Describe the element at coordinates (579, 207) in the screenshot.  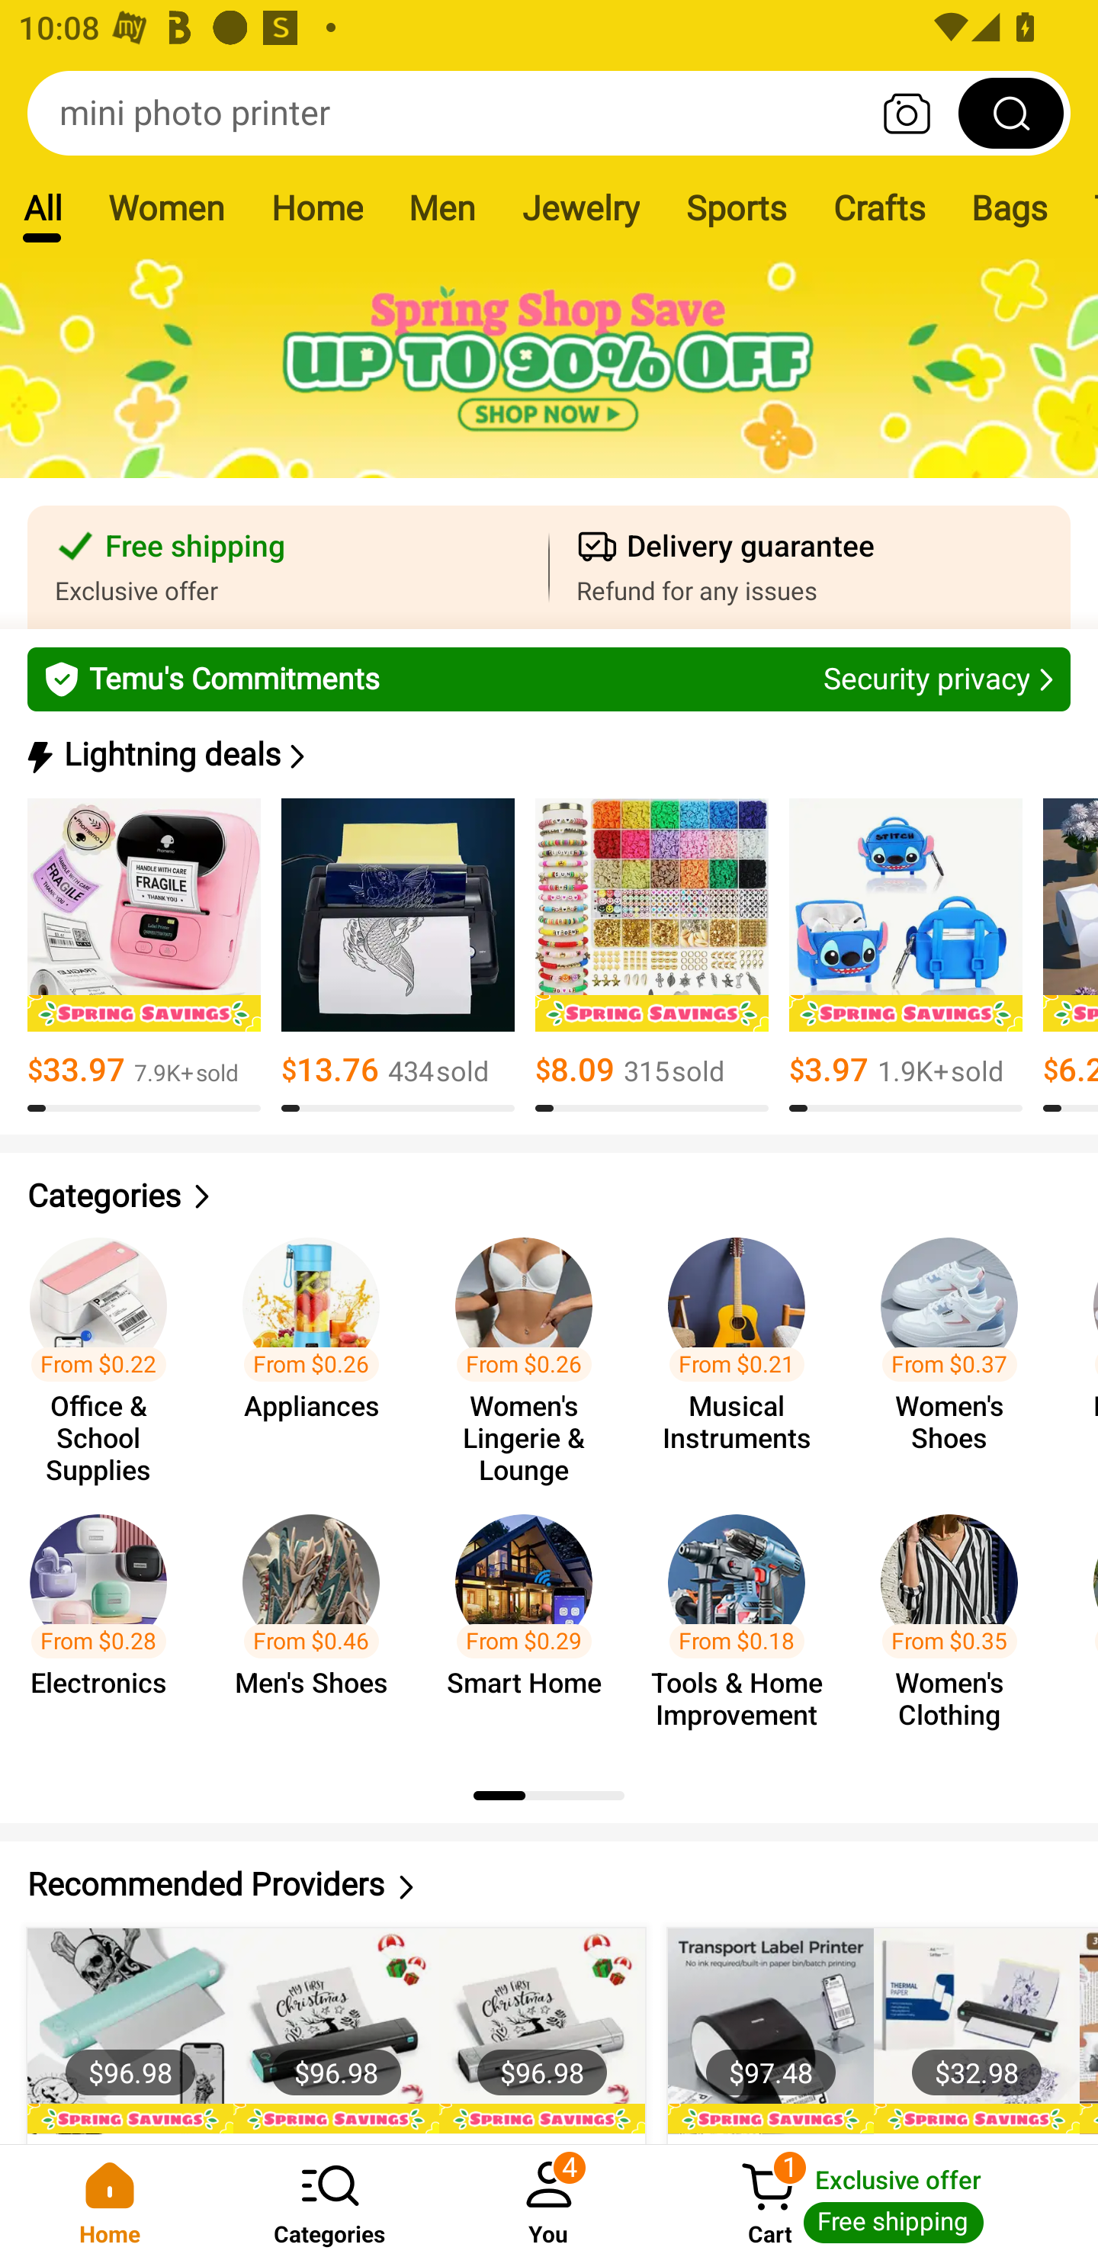
I see `Jewelry` at that location.